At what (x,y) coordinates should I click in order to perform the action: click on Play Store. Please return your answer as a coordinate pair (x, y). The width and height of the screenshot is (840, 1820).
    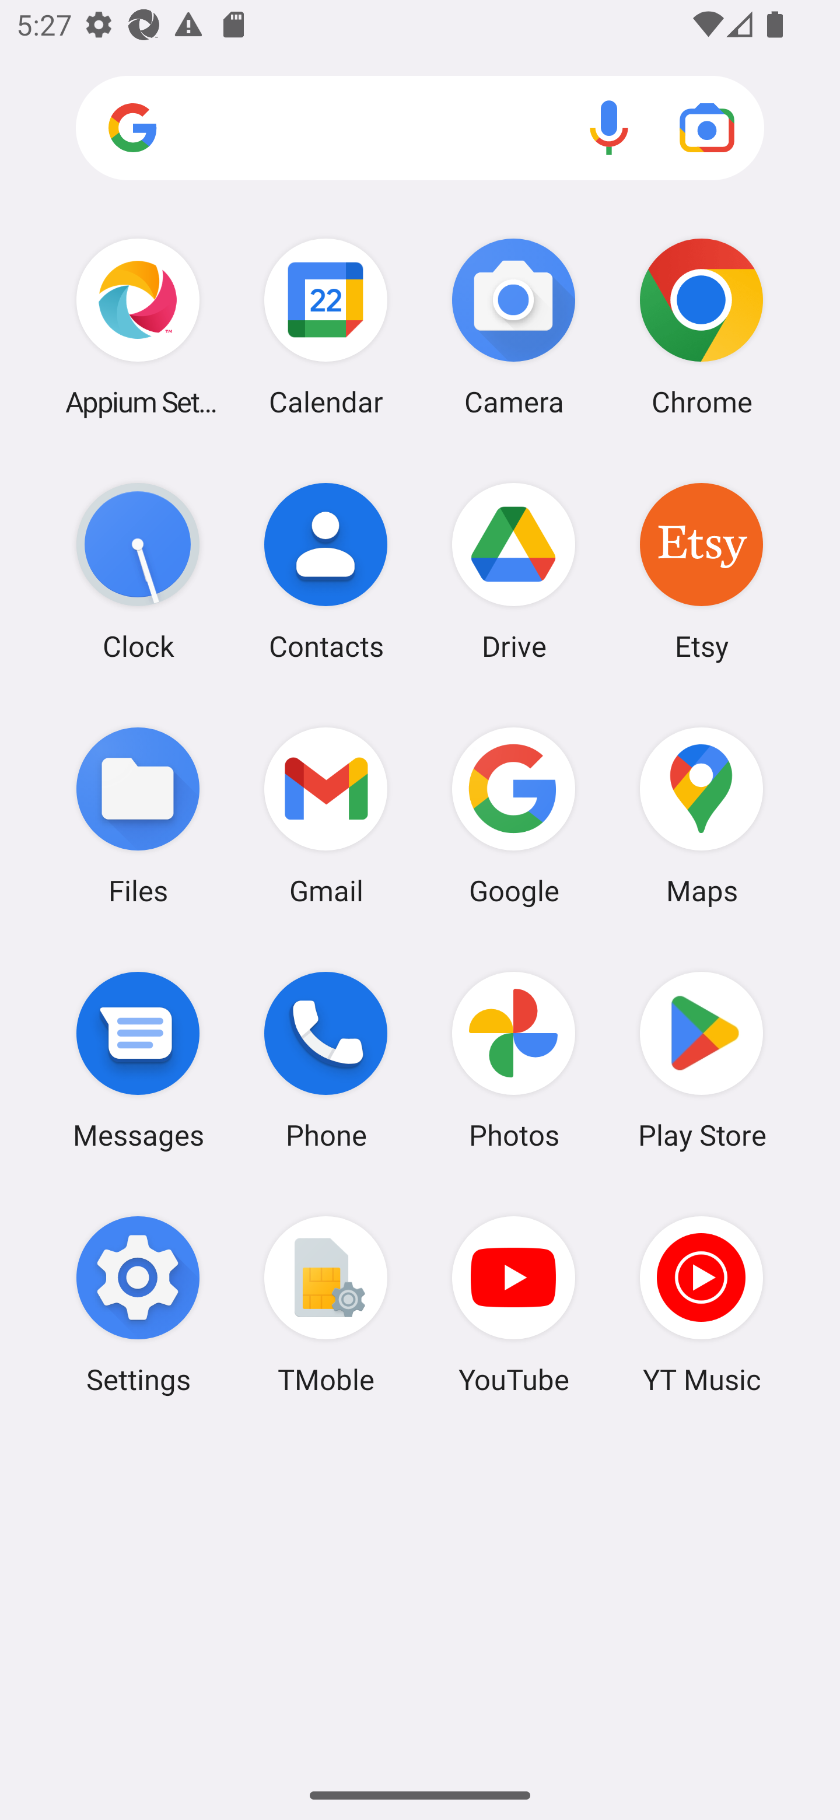
    Looking at the image, I should click on (701, 1060).